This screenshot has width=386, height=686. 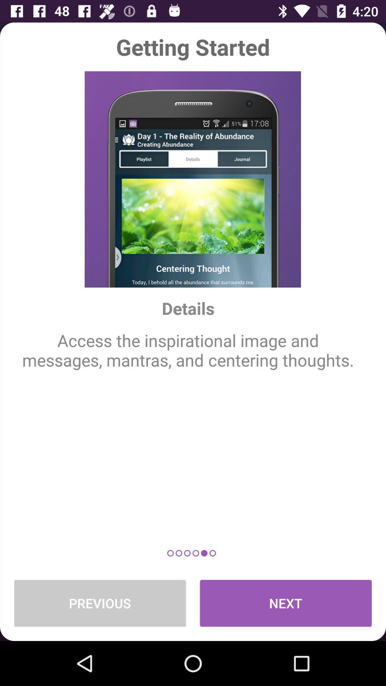 I want to click on press item to the right of previous icon, so click(x=286, y=603).